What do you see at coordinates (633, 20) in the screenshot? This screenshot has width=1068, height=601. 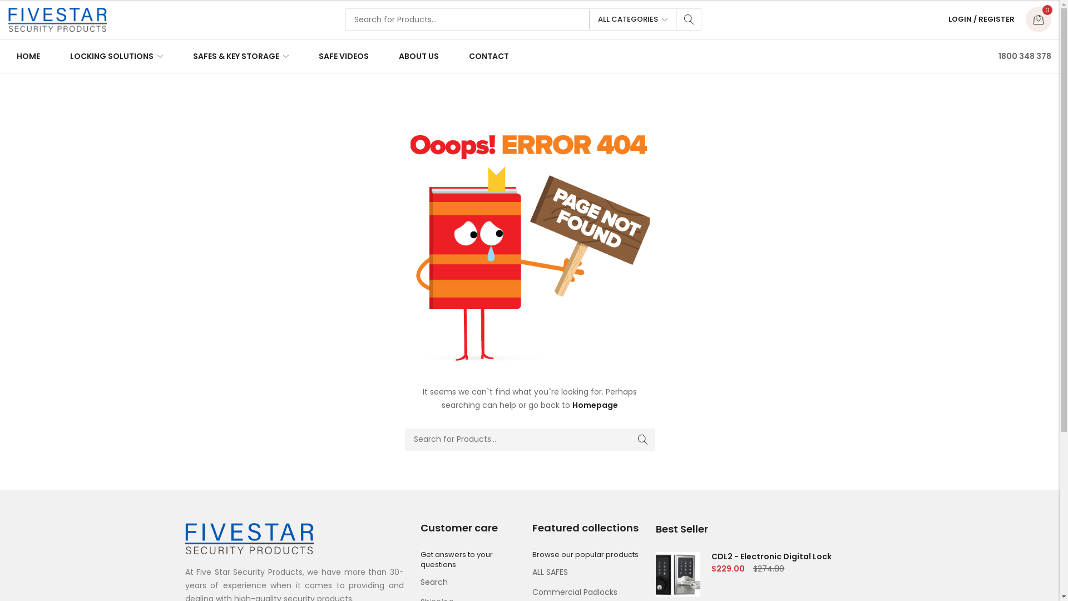 I see `ALL CATEGORIES` at bounding box center [633, 20].